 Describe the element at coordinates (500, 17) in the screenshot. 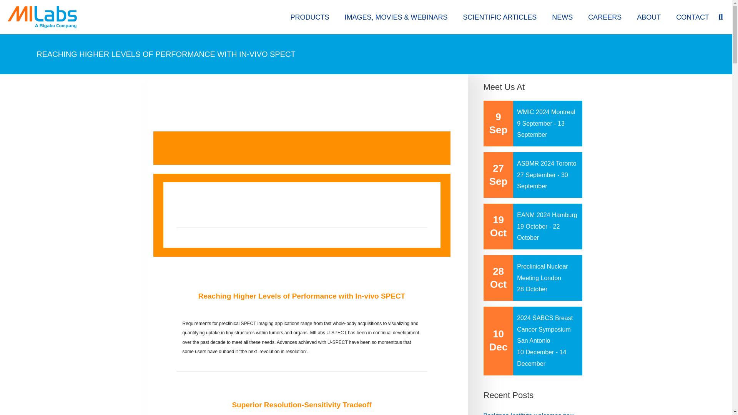

I see `SCIENTIFIC ARTICLES` at that location.